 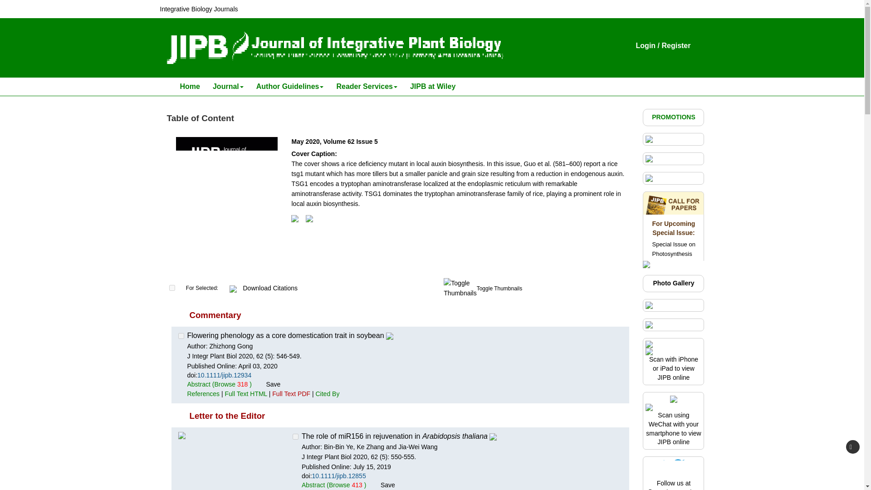 What do you see at coordinates (460, 288) in the screenshot?
I see `Toggle Thumbnails` at bounding box center [460, 288].